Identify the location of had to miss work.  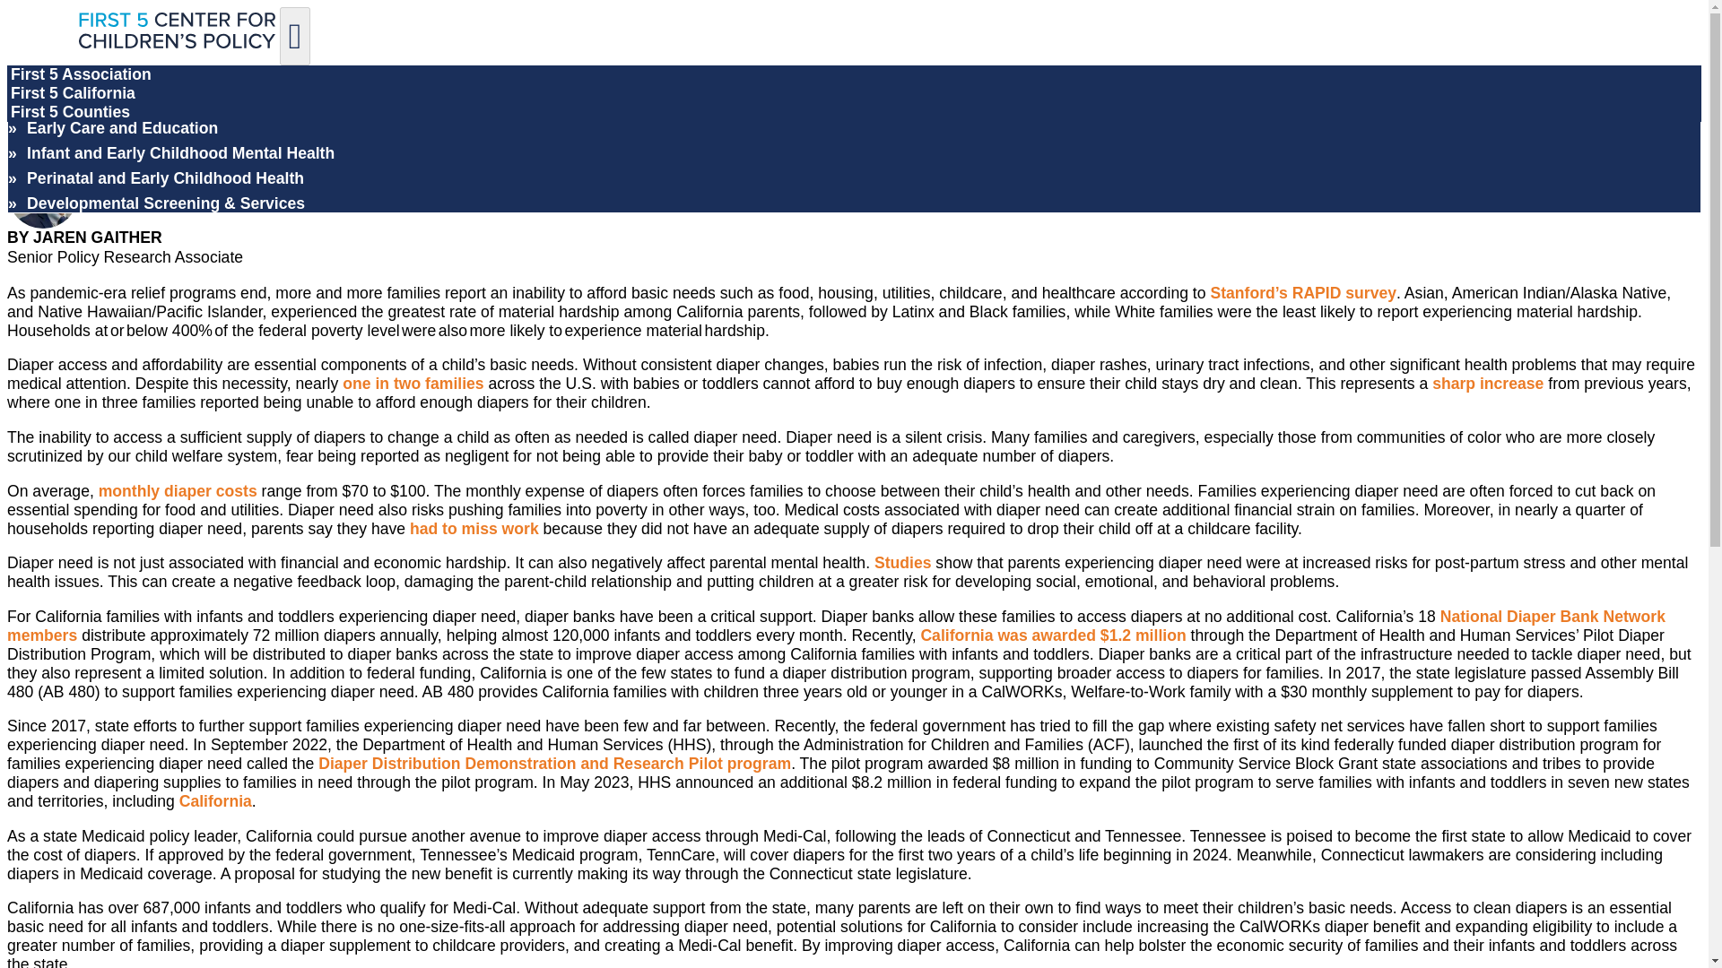
(474, 529).